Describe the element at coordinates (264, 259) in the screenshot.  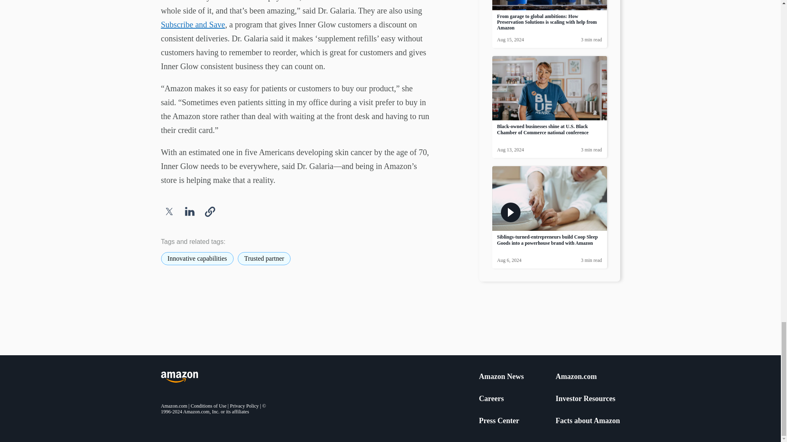
I see `Trusted partner` at that location.